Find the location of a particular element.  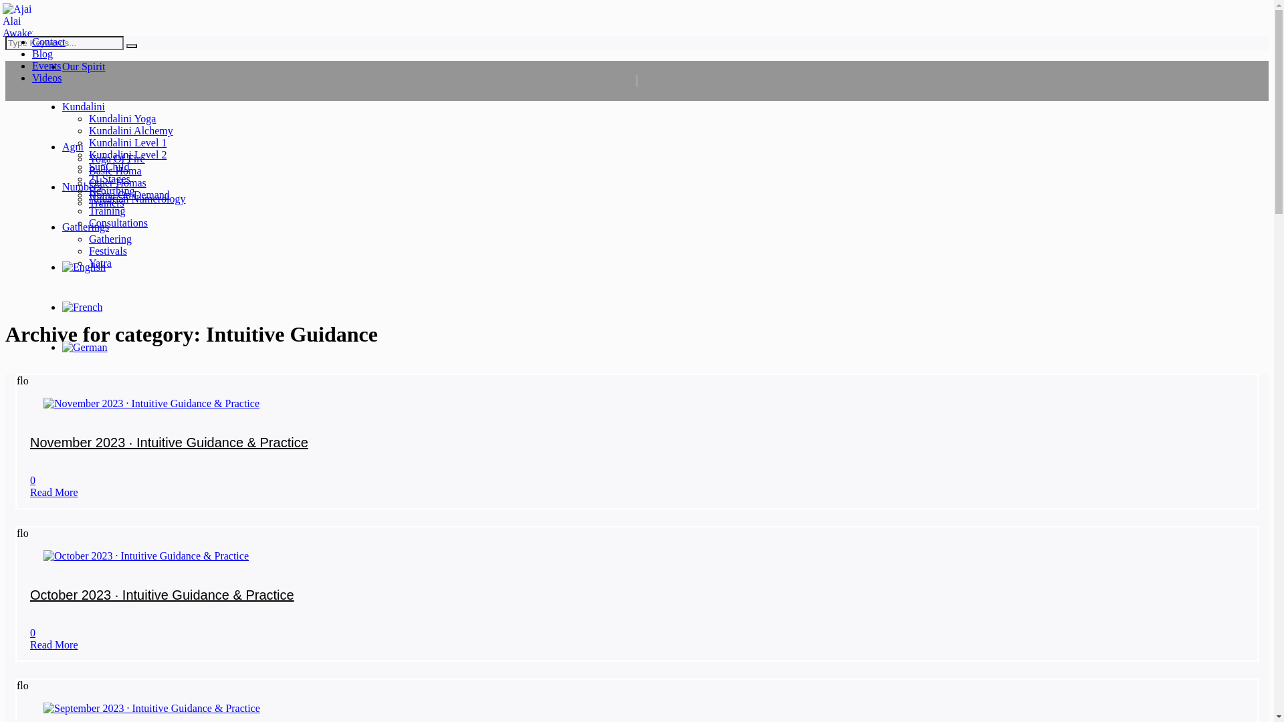

Yoga Of Fire is located at coordinates (117, 159).